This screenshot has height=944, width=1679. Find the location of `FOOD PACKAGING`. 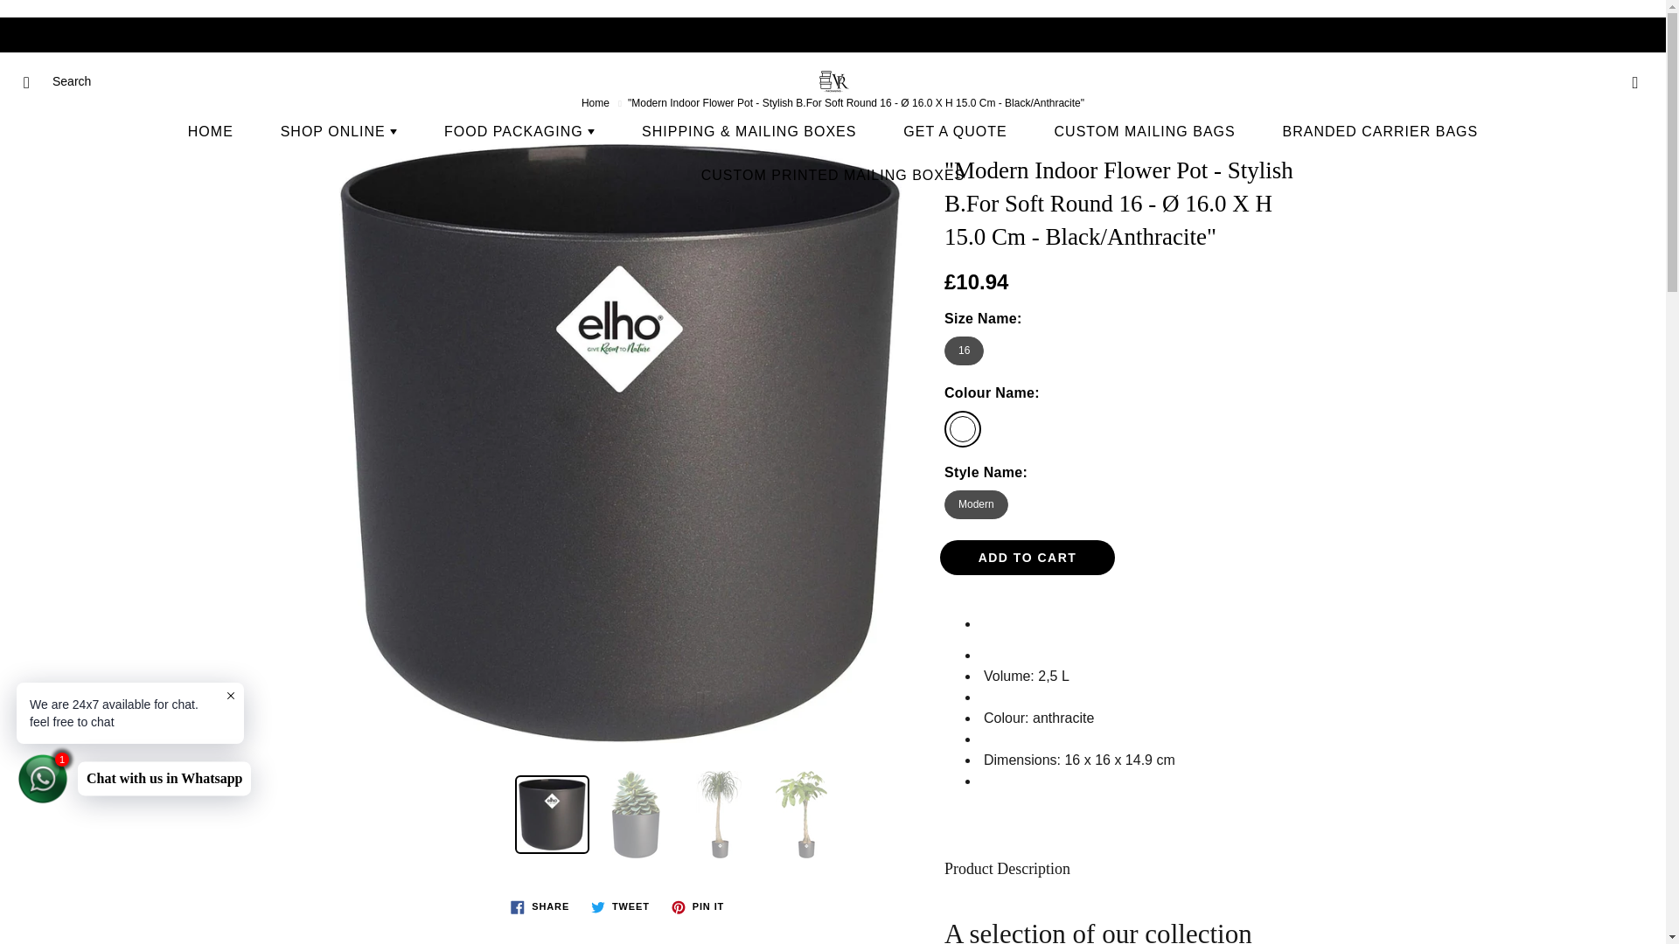

FOOD PACKAGING is located at coordinates (519, 132).